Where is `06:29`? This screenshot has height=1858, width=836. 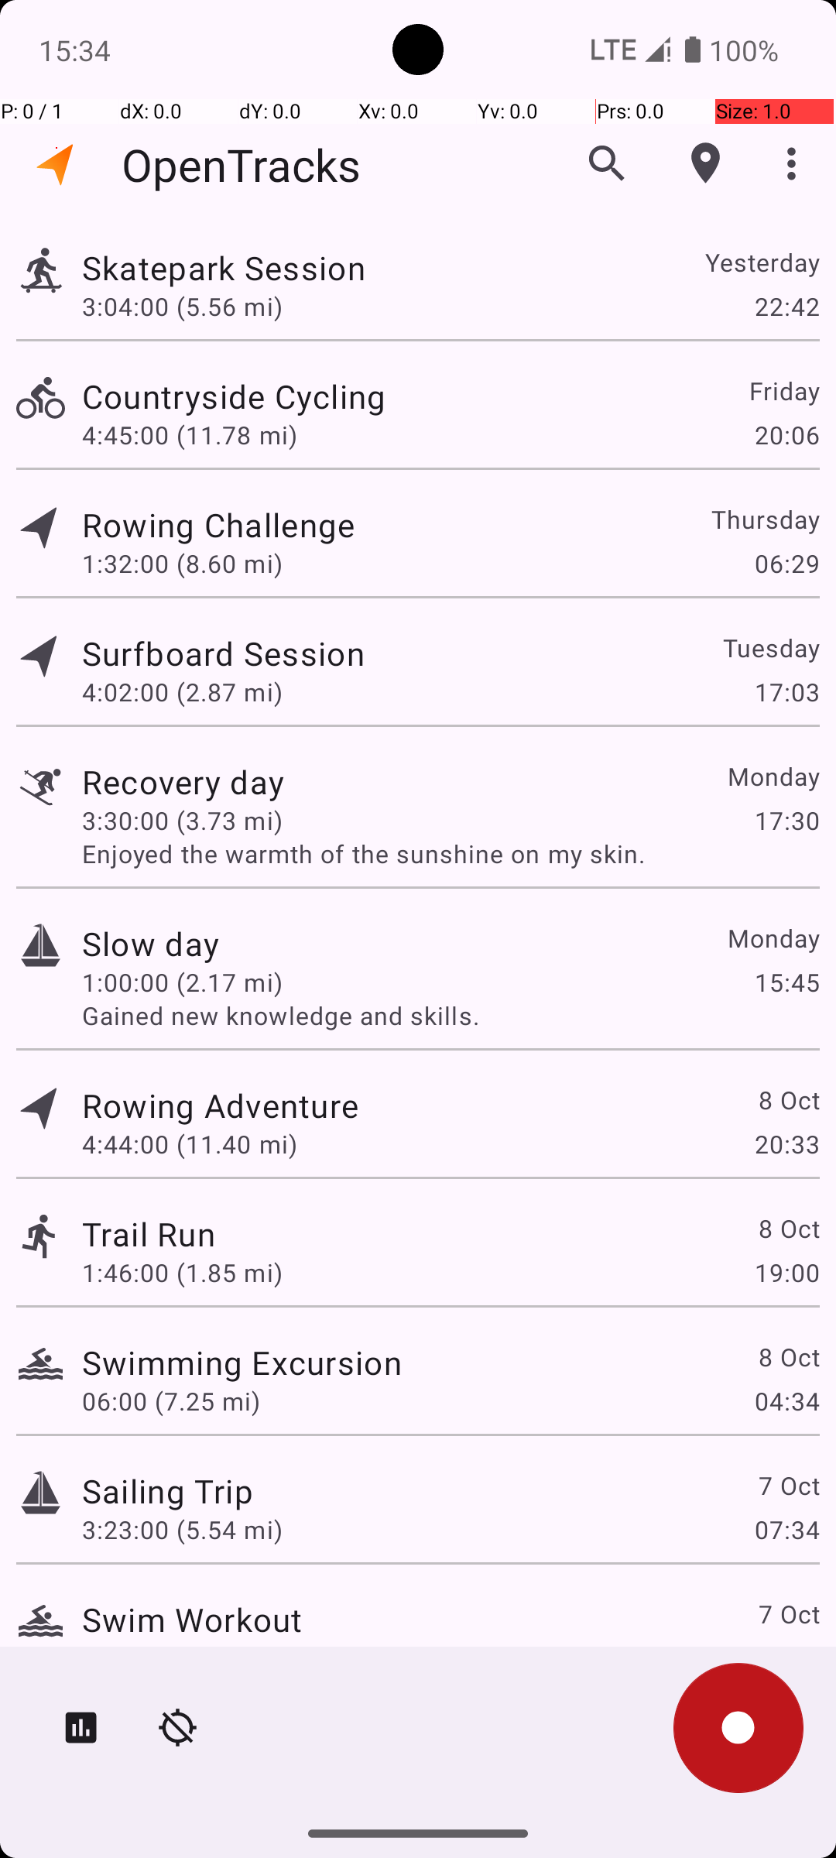
06:29 is located at coordinates (786, 564).